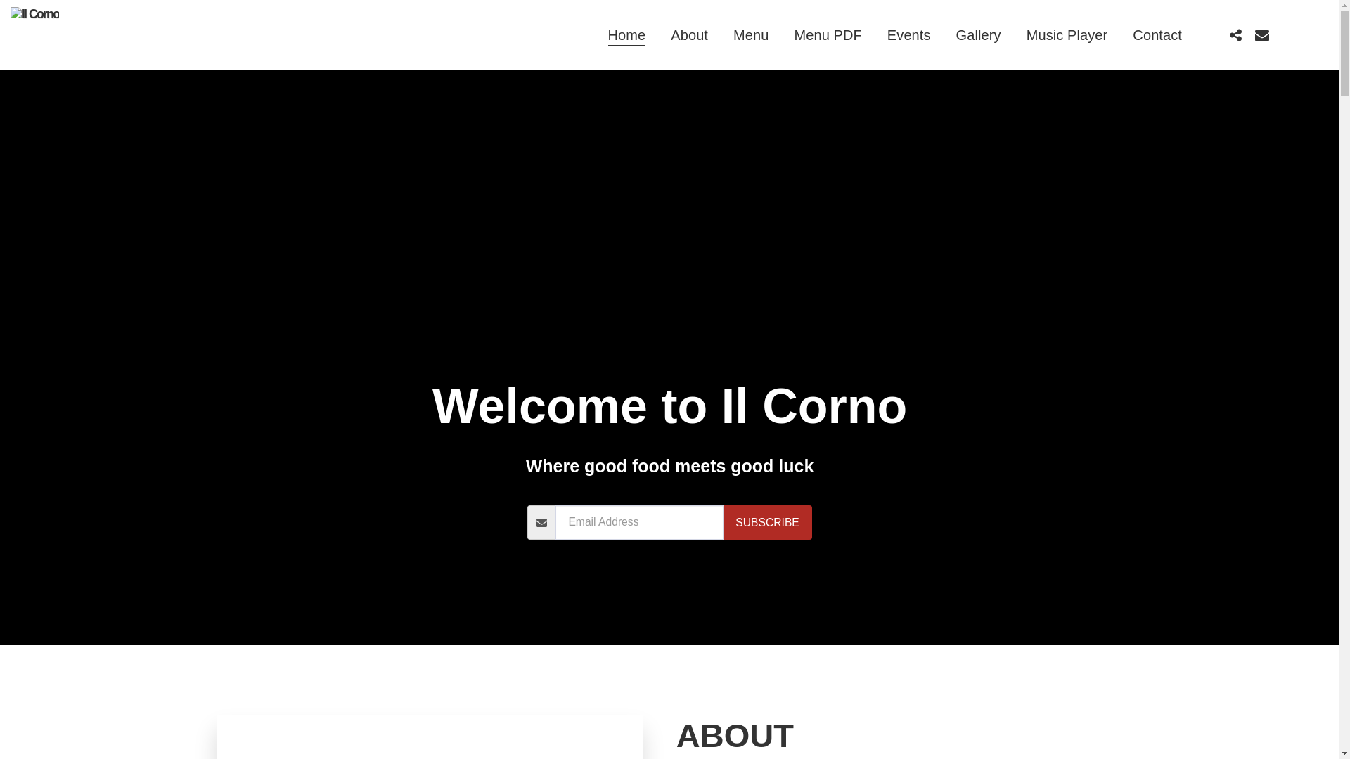 This screenshot has height=759, width=1350. Describe the element at coordinates (689, 34) in the screenshot. I see `About` at that location.